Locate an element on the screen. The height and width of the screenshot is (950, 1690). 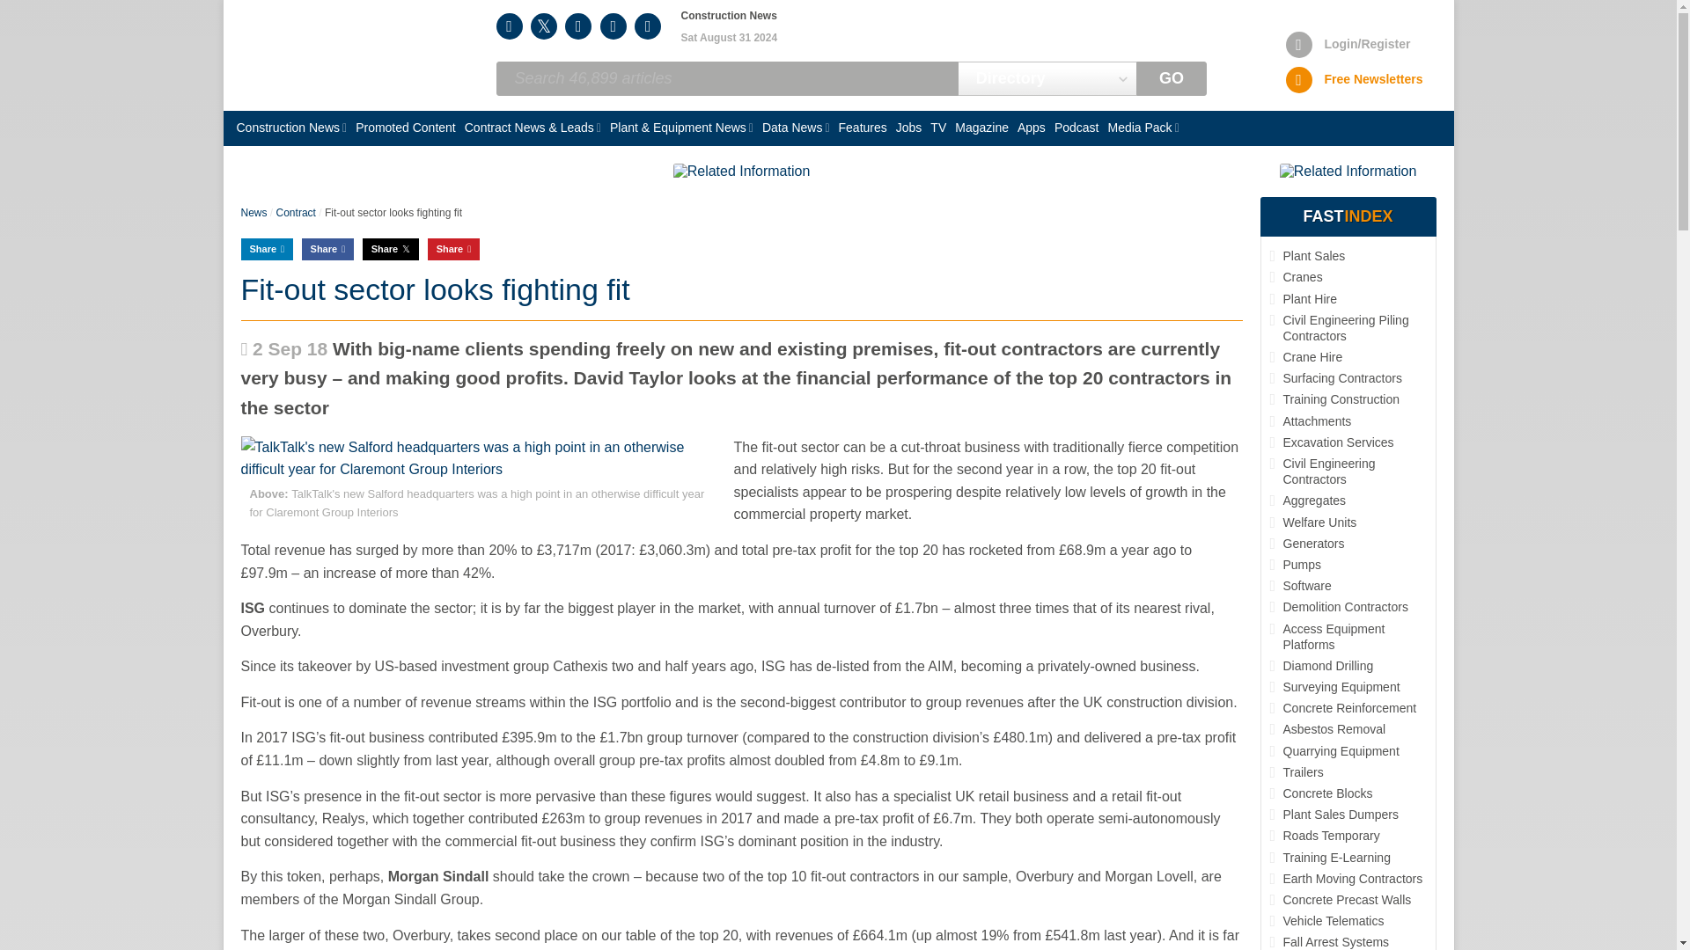
Follow us on LinkedIn is located at coordinates (577, 26).